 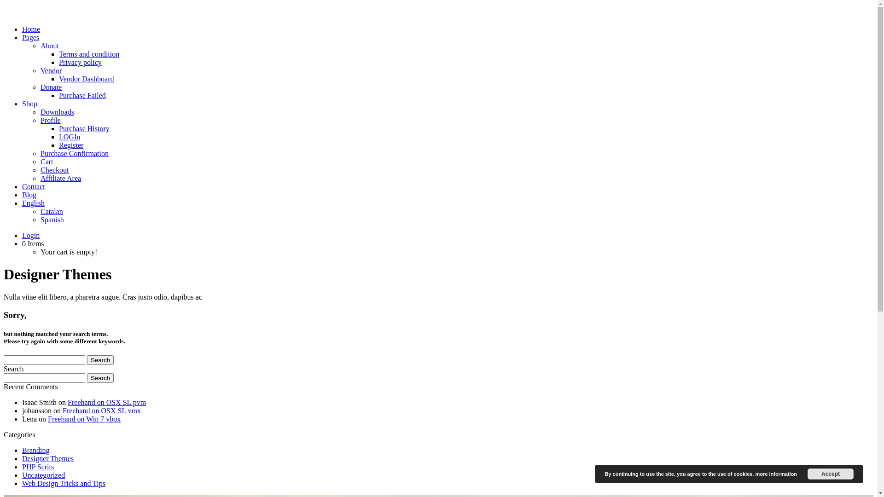 What do you see at coordinates (82, 96) in the screenshot?
I see `Purchase Failed` at bounding box center [82, 96].